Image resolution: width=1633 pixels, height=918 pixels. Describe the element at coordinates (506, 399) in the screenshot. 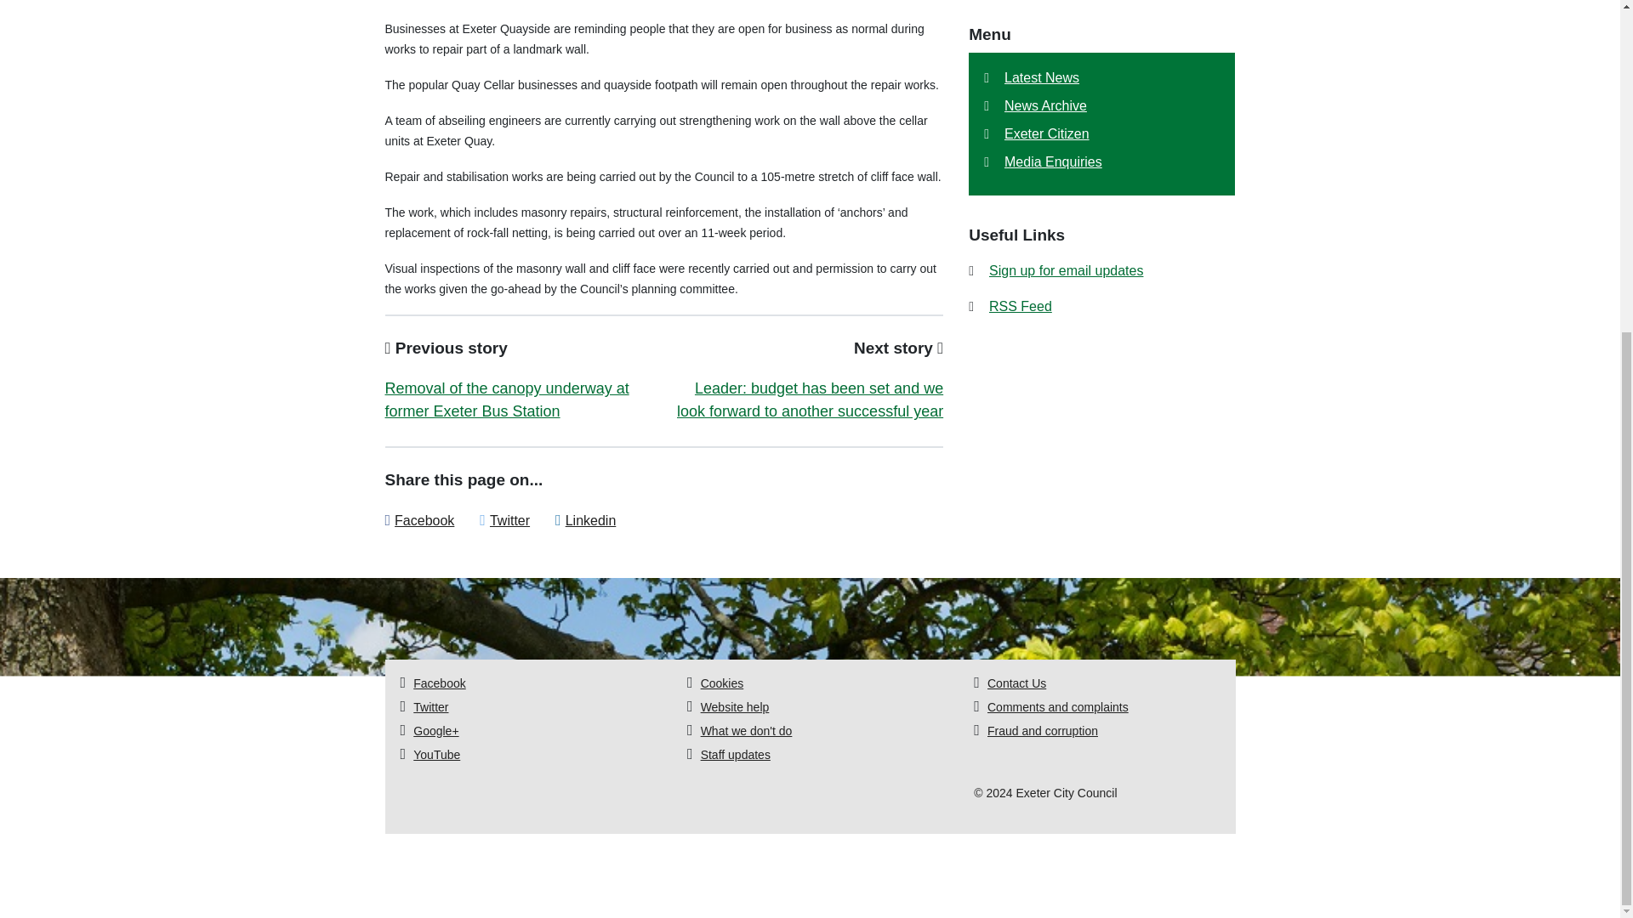

I see `Removal of the canopy underway at former Exeter Bus Station` at that location.